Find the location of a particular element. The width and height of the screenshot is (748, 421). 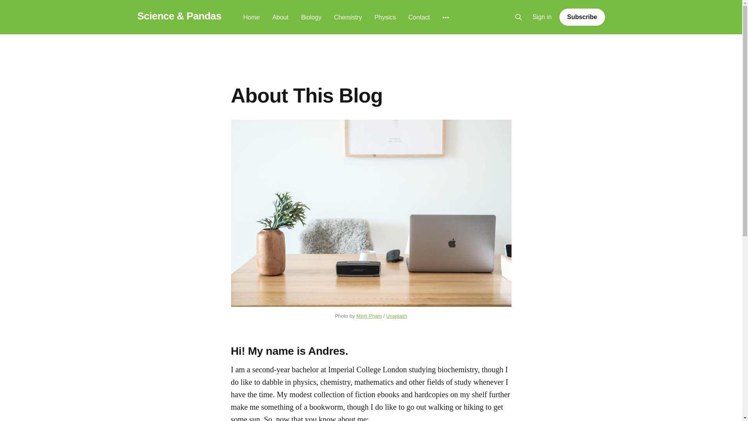

Biology is located at coordinates (311, 17).